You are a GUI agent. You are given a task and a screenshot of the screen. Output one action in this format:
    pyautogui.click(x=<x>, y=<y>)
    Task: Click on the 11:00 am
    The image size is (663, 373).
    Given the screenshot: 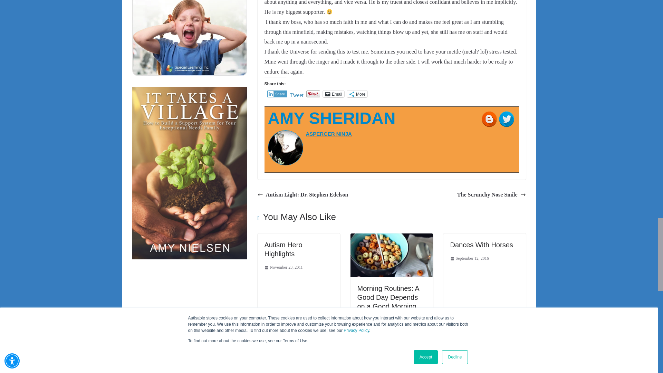 What is the action you would take?
    pyautogui.click(x=284, y=267)
    